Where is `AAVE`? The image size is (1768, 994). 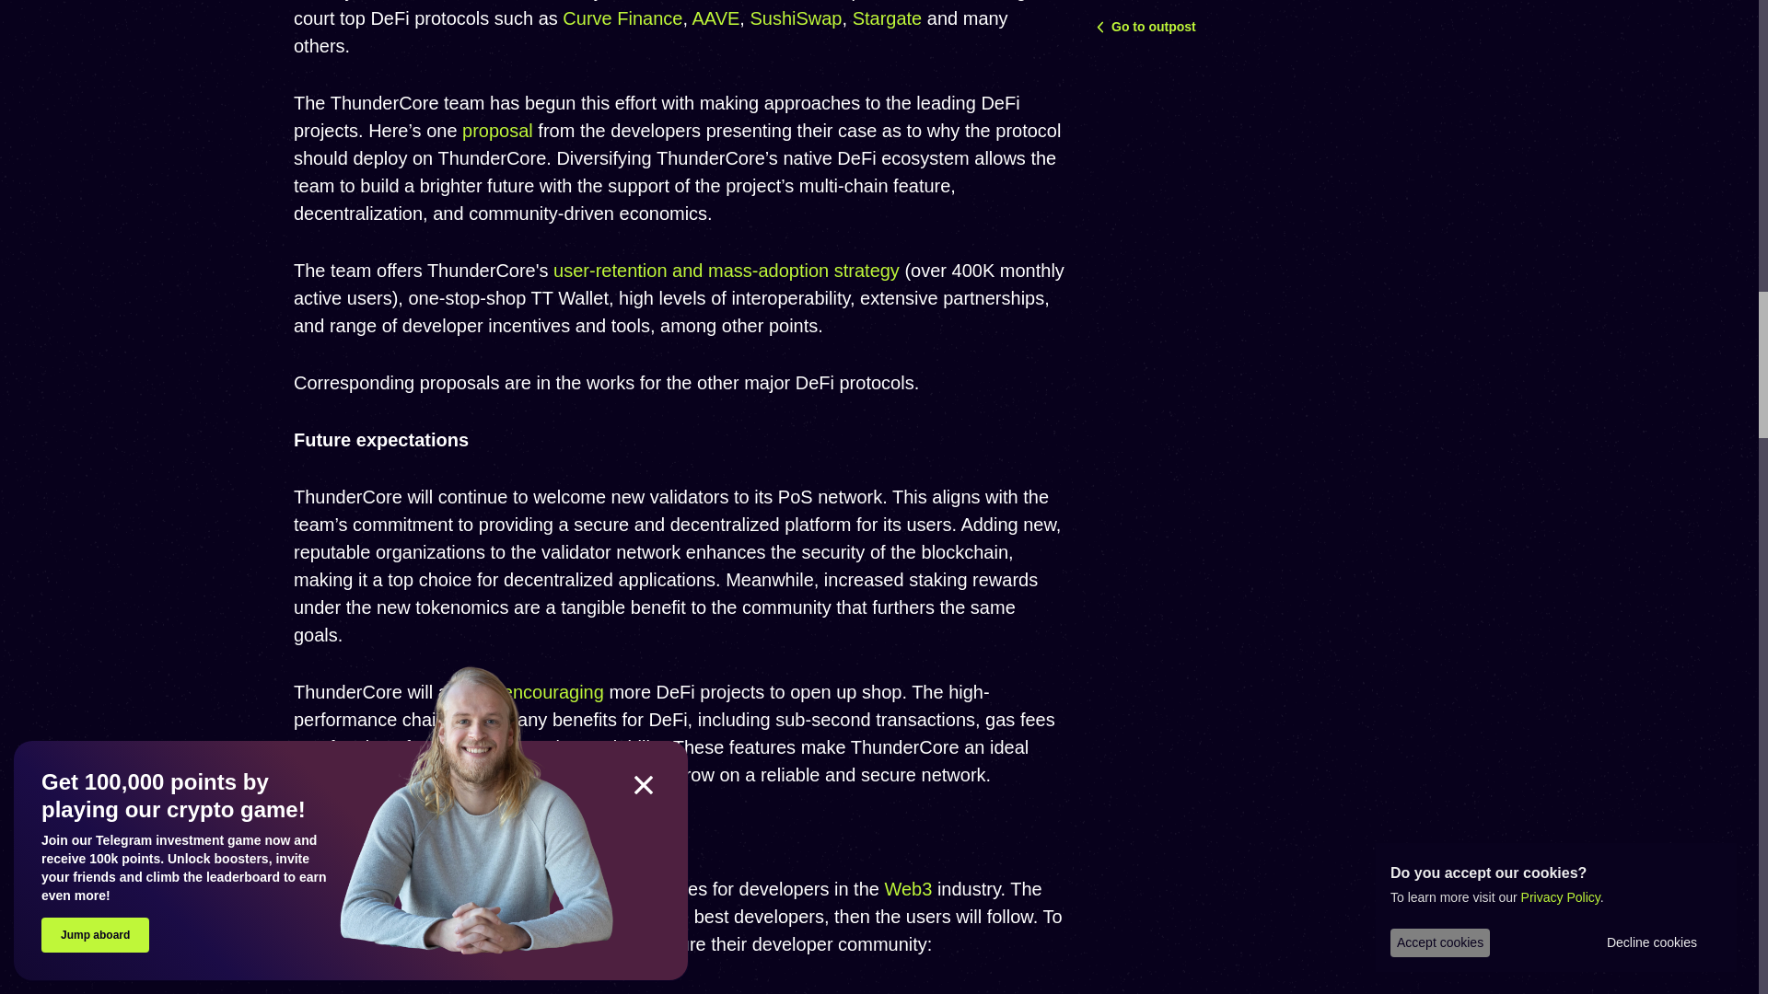
AAVE is located at coordinates (715, 18).